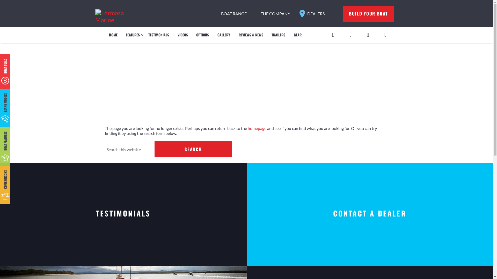 This screenshot has width=497, height=279. Describe the element at coordinates (203, 35) in the screenshot. I see `OPTIONS` at that location.